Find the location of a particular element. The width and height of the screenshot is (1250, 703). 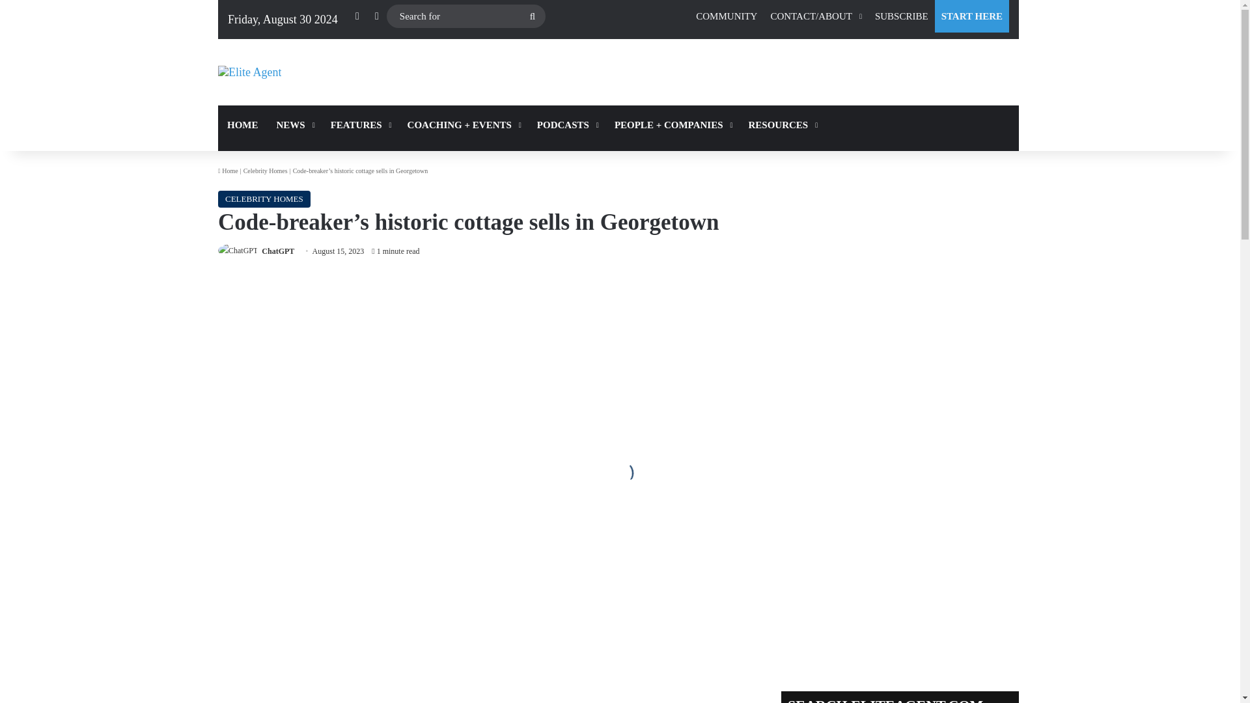

COMMUNITY is located at coordinates (727, 16).